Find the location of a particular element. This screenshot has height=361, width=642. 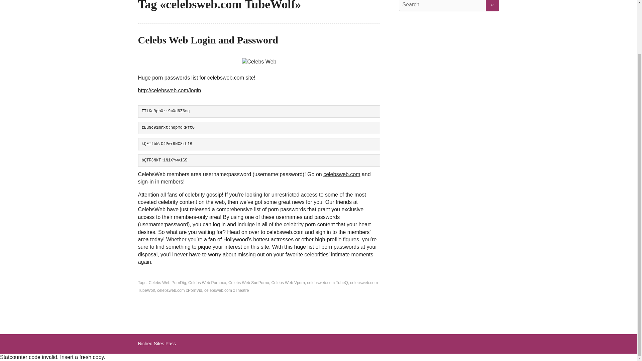

Celebs Web SunPorno is located at coordinates (249, 283).